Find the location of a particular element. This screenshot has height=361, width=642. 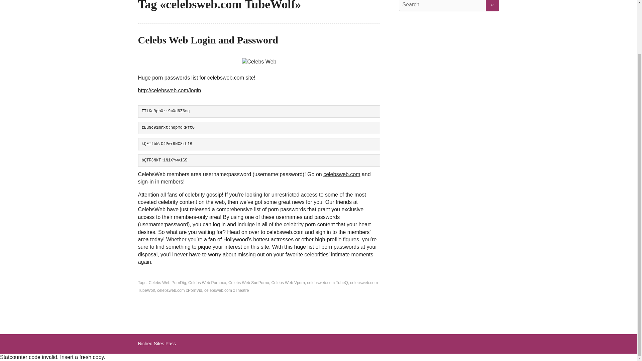

Celebs Web SunPorno is located at coordinates (249, 283).